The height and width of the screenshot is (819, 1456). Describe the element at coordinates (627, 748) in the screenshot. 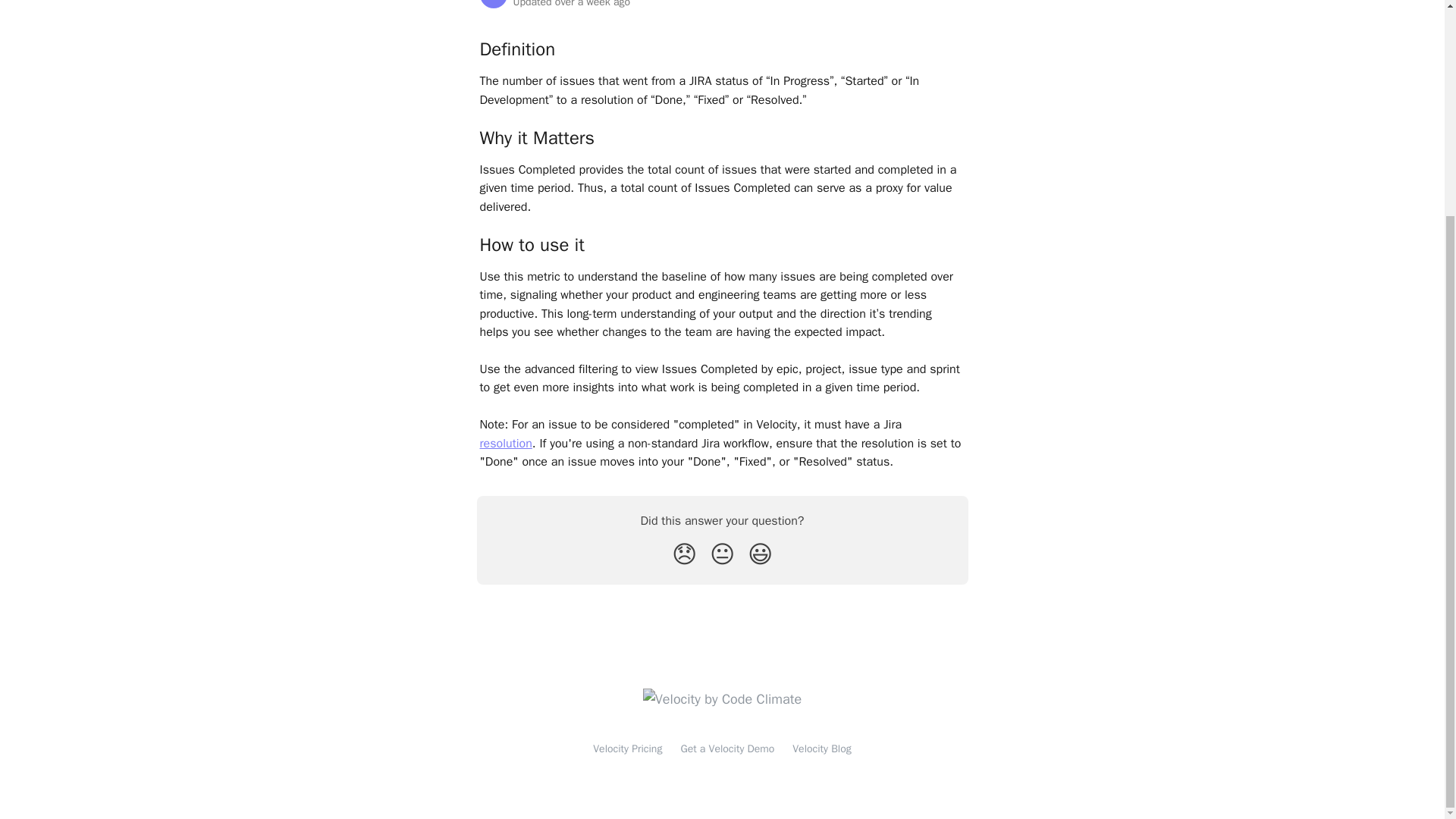

I see `Velocity Pricing` at that location.